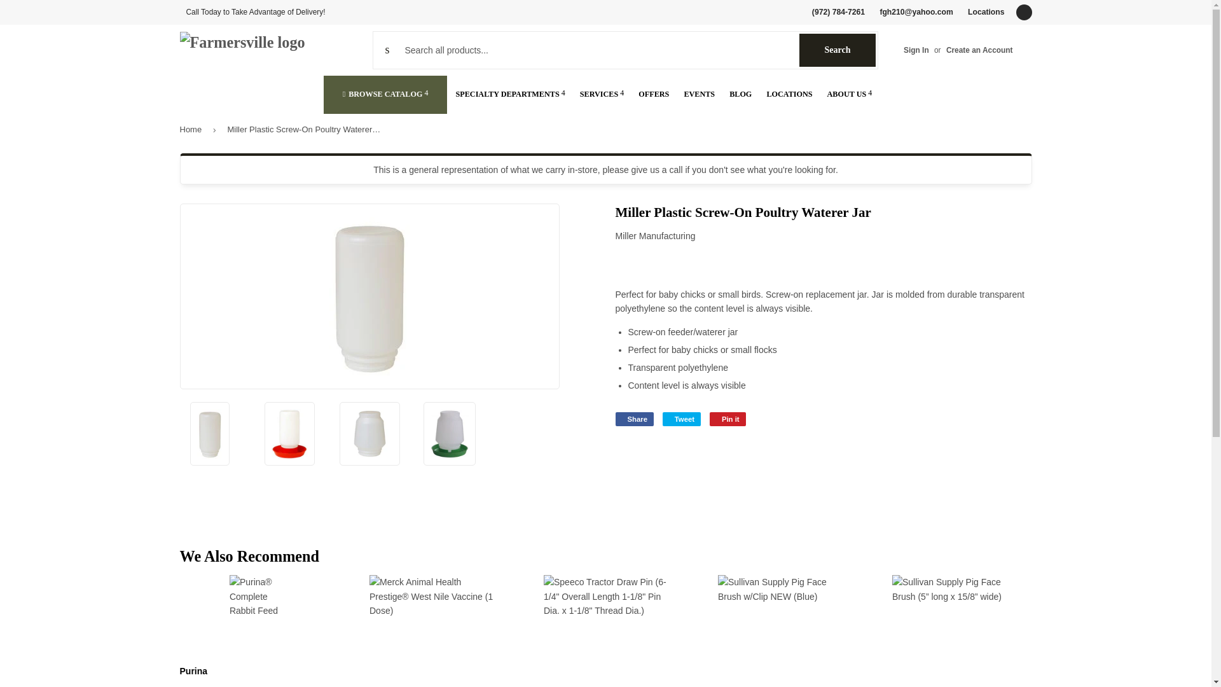  I want to click on Open Product Zoom, so click(1024, 12).